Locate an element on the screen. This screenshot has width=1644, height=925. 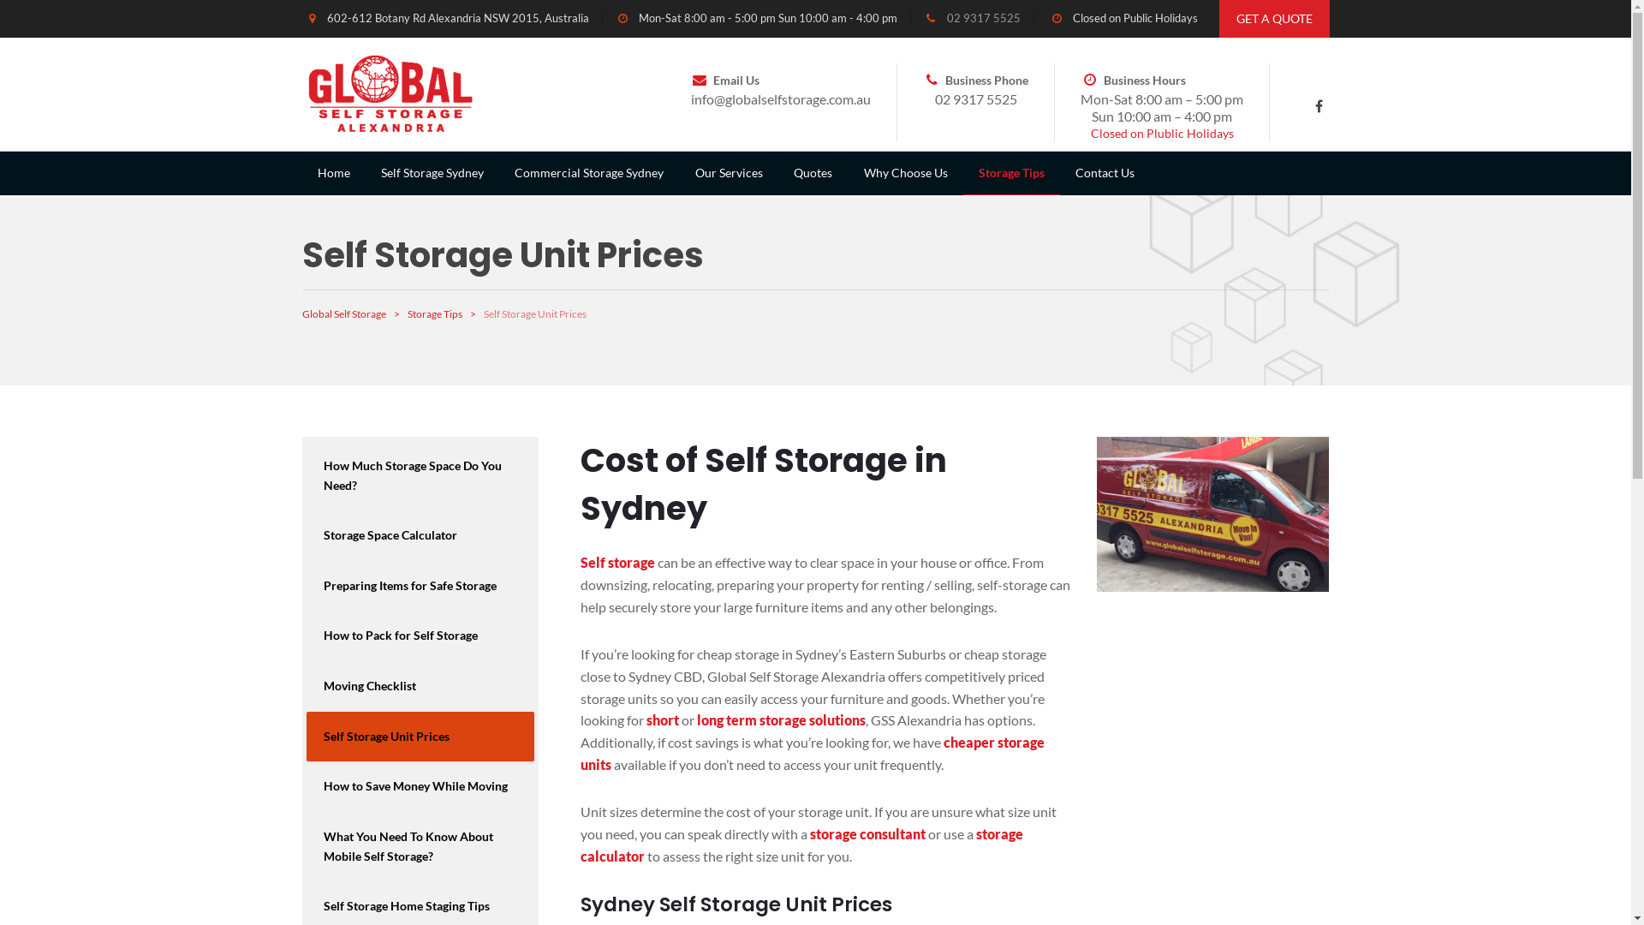
cheaper storage units is located at coordinates (813, 754).